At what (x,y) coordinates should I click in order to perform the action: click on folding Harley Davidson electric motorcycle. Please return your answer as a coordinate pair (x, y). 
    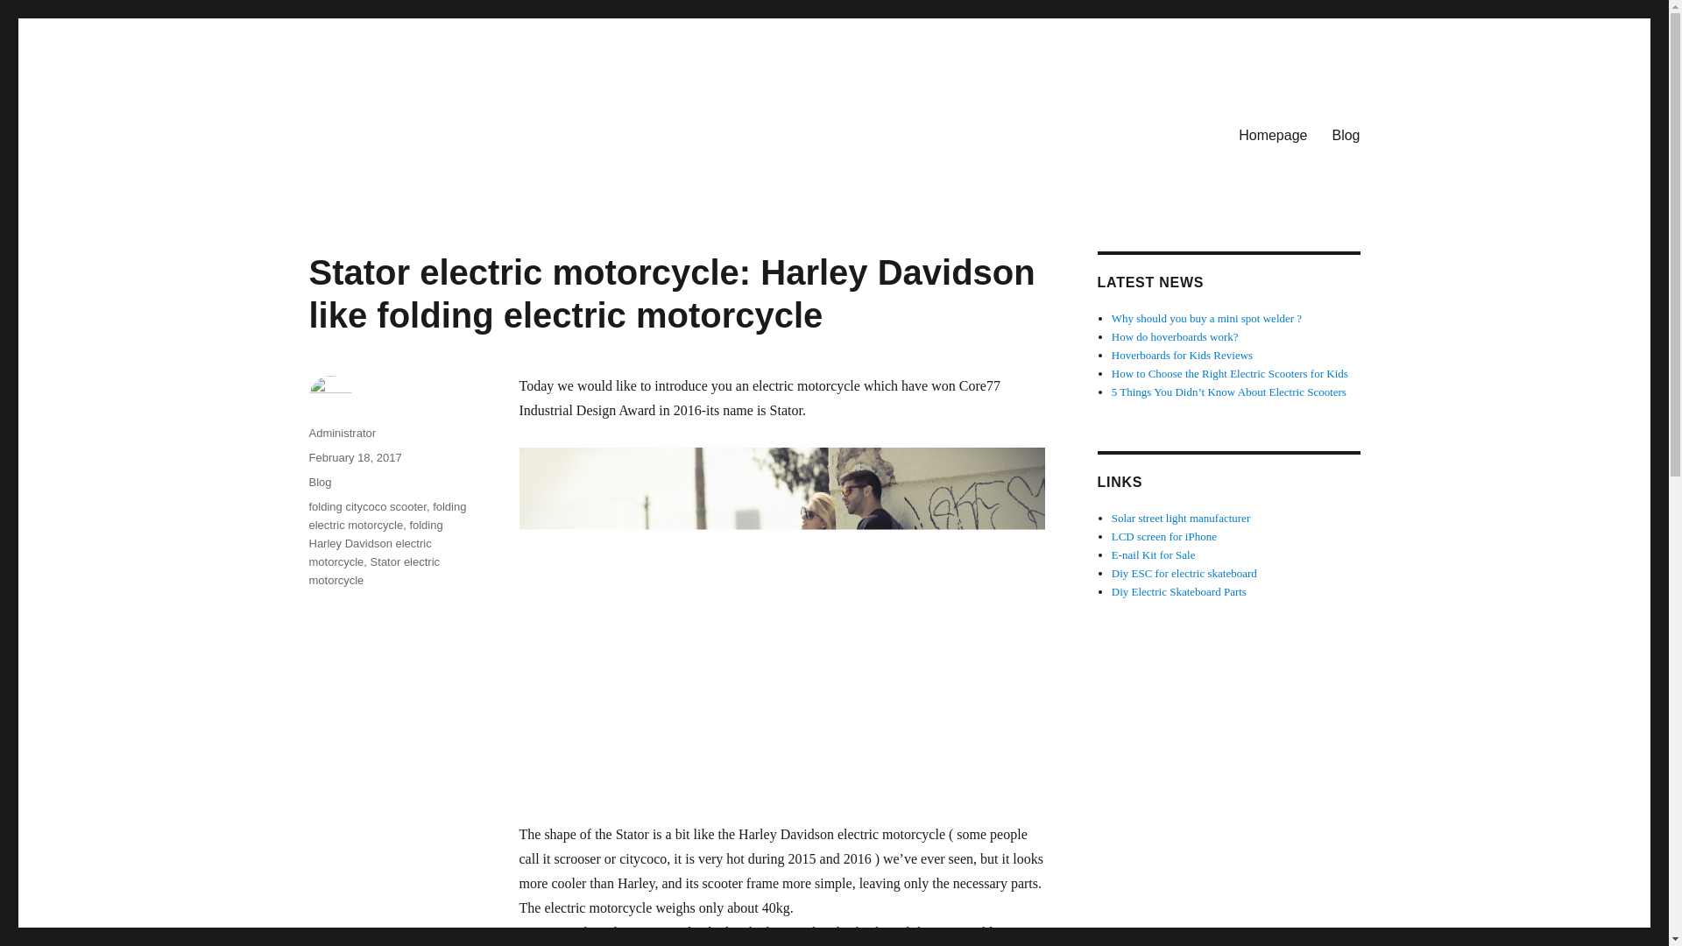
    Looking at the image, I should click on (375, 543).